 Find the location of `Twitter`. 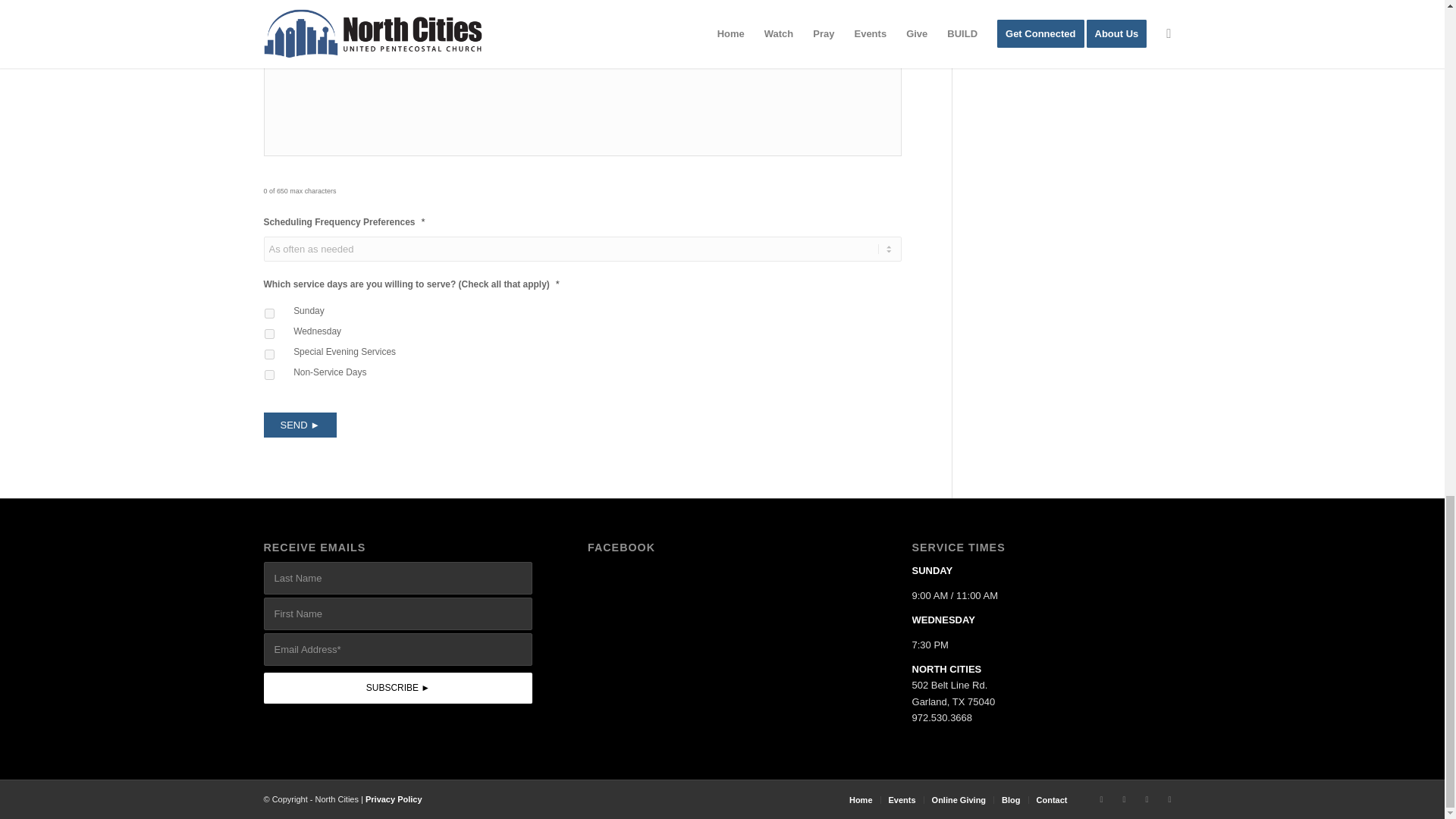

Twitter is located at coordinates (1124, 799).